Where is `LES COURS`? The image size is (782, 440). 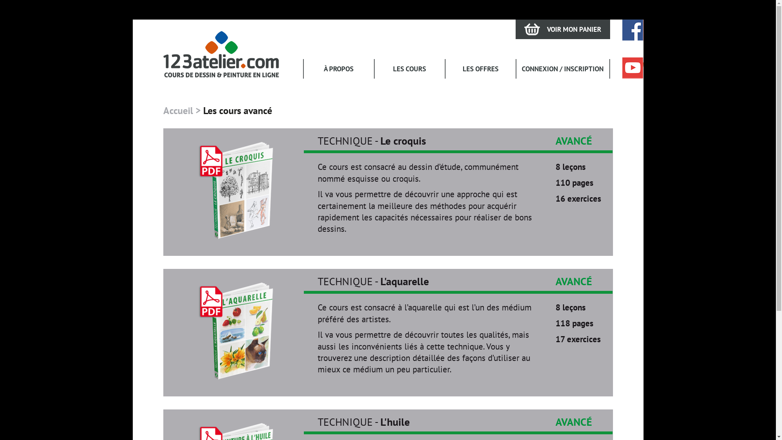 LES COURS is located at coordinates (410, 69).